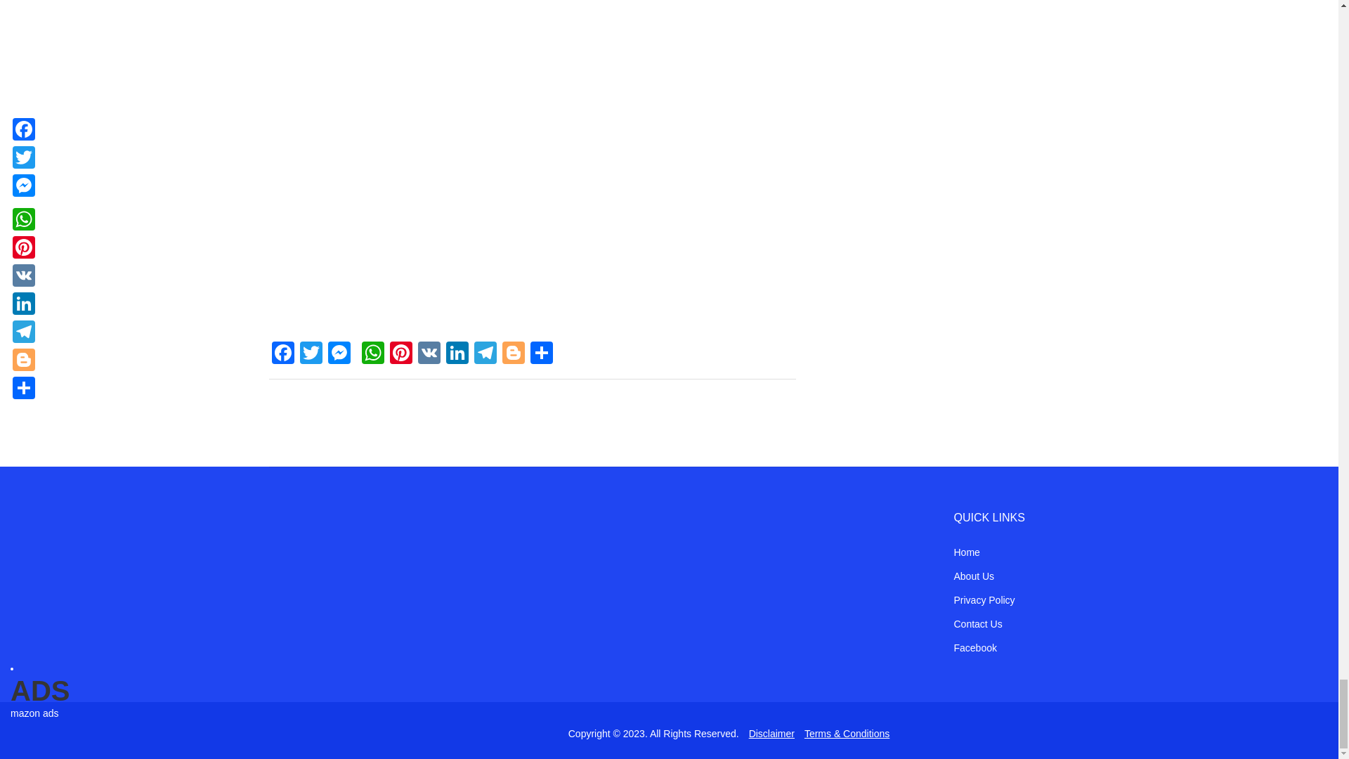 This screenshot has height=759, width=1349. Describe the element at coordinates (339, 354) in the screenshot. I see `Messenger` at that location.